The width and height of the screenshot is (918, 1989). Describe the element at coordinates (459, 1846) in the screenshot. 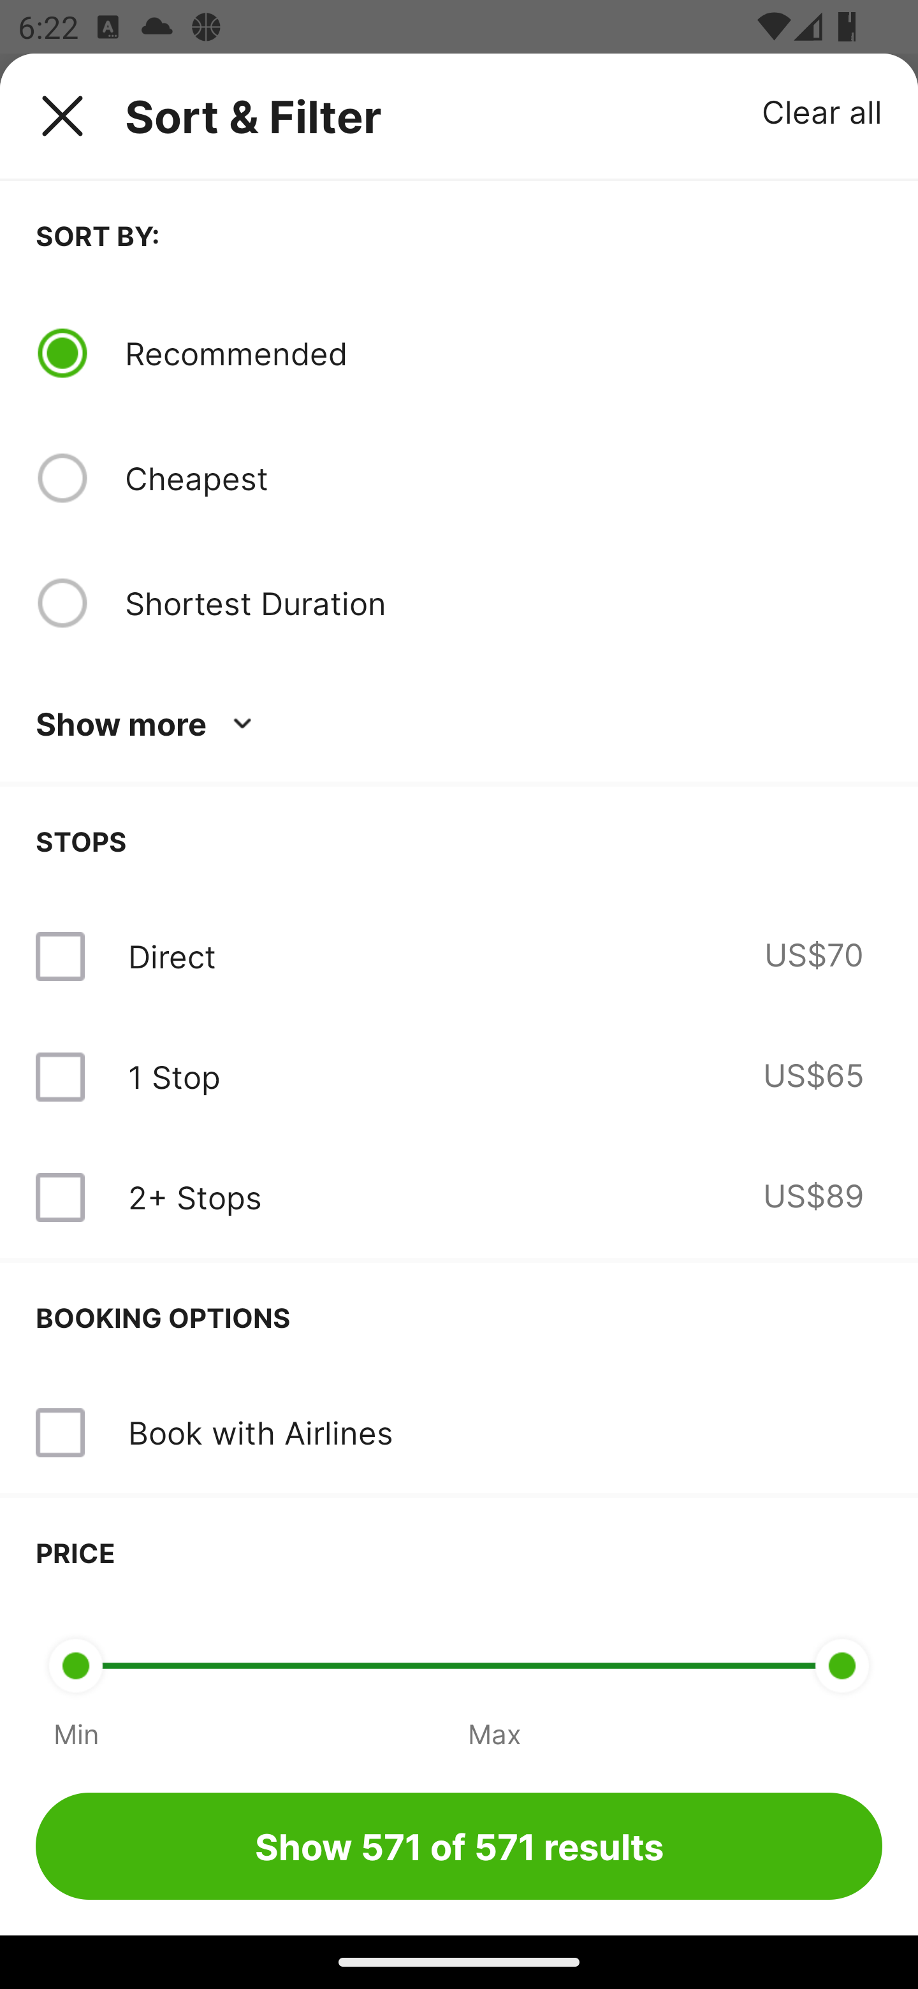

I see `Show 571 of 571 results` at that location.